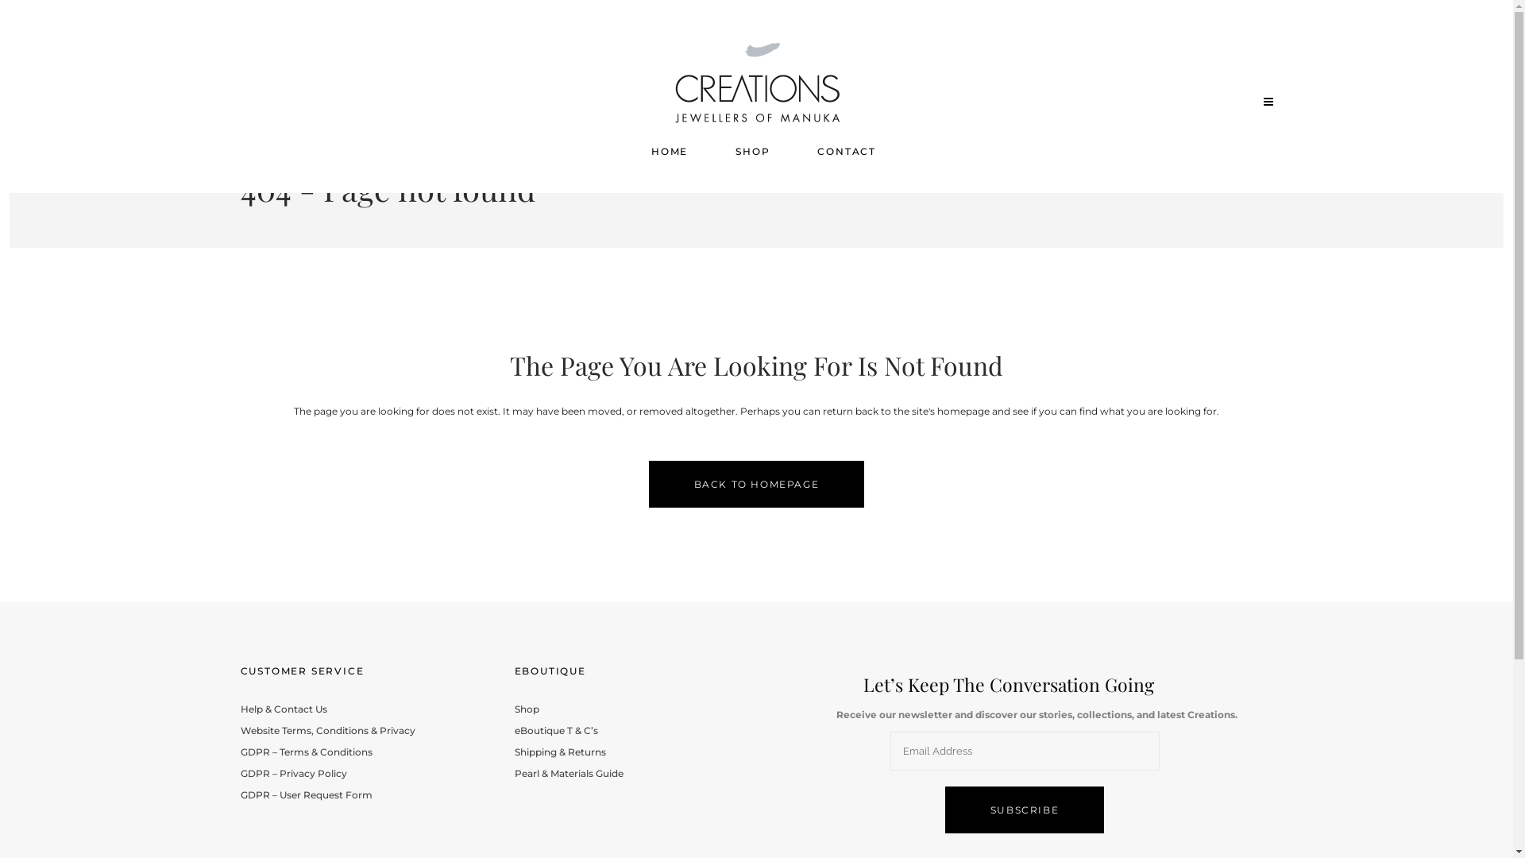  What do you see at coordinates (363, 731) in the screenshot?
I see `Website Terms, Conditions & Privacy` at bounding box center [363, 731].